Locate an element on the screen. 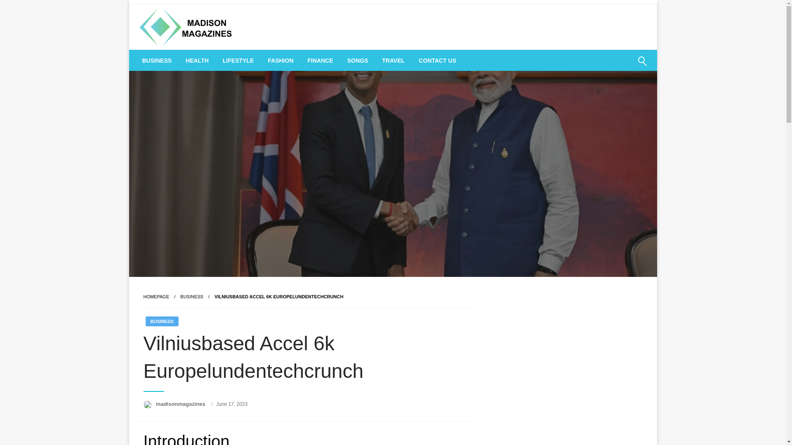 This screenshot has height=445, width=792. TRAVEL is located at coordinates (393, 60).